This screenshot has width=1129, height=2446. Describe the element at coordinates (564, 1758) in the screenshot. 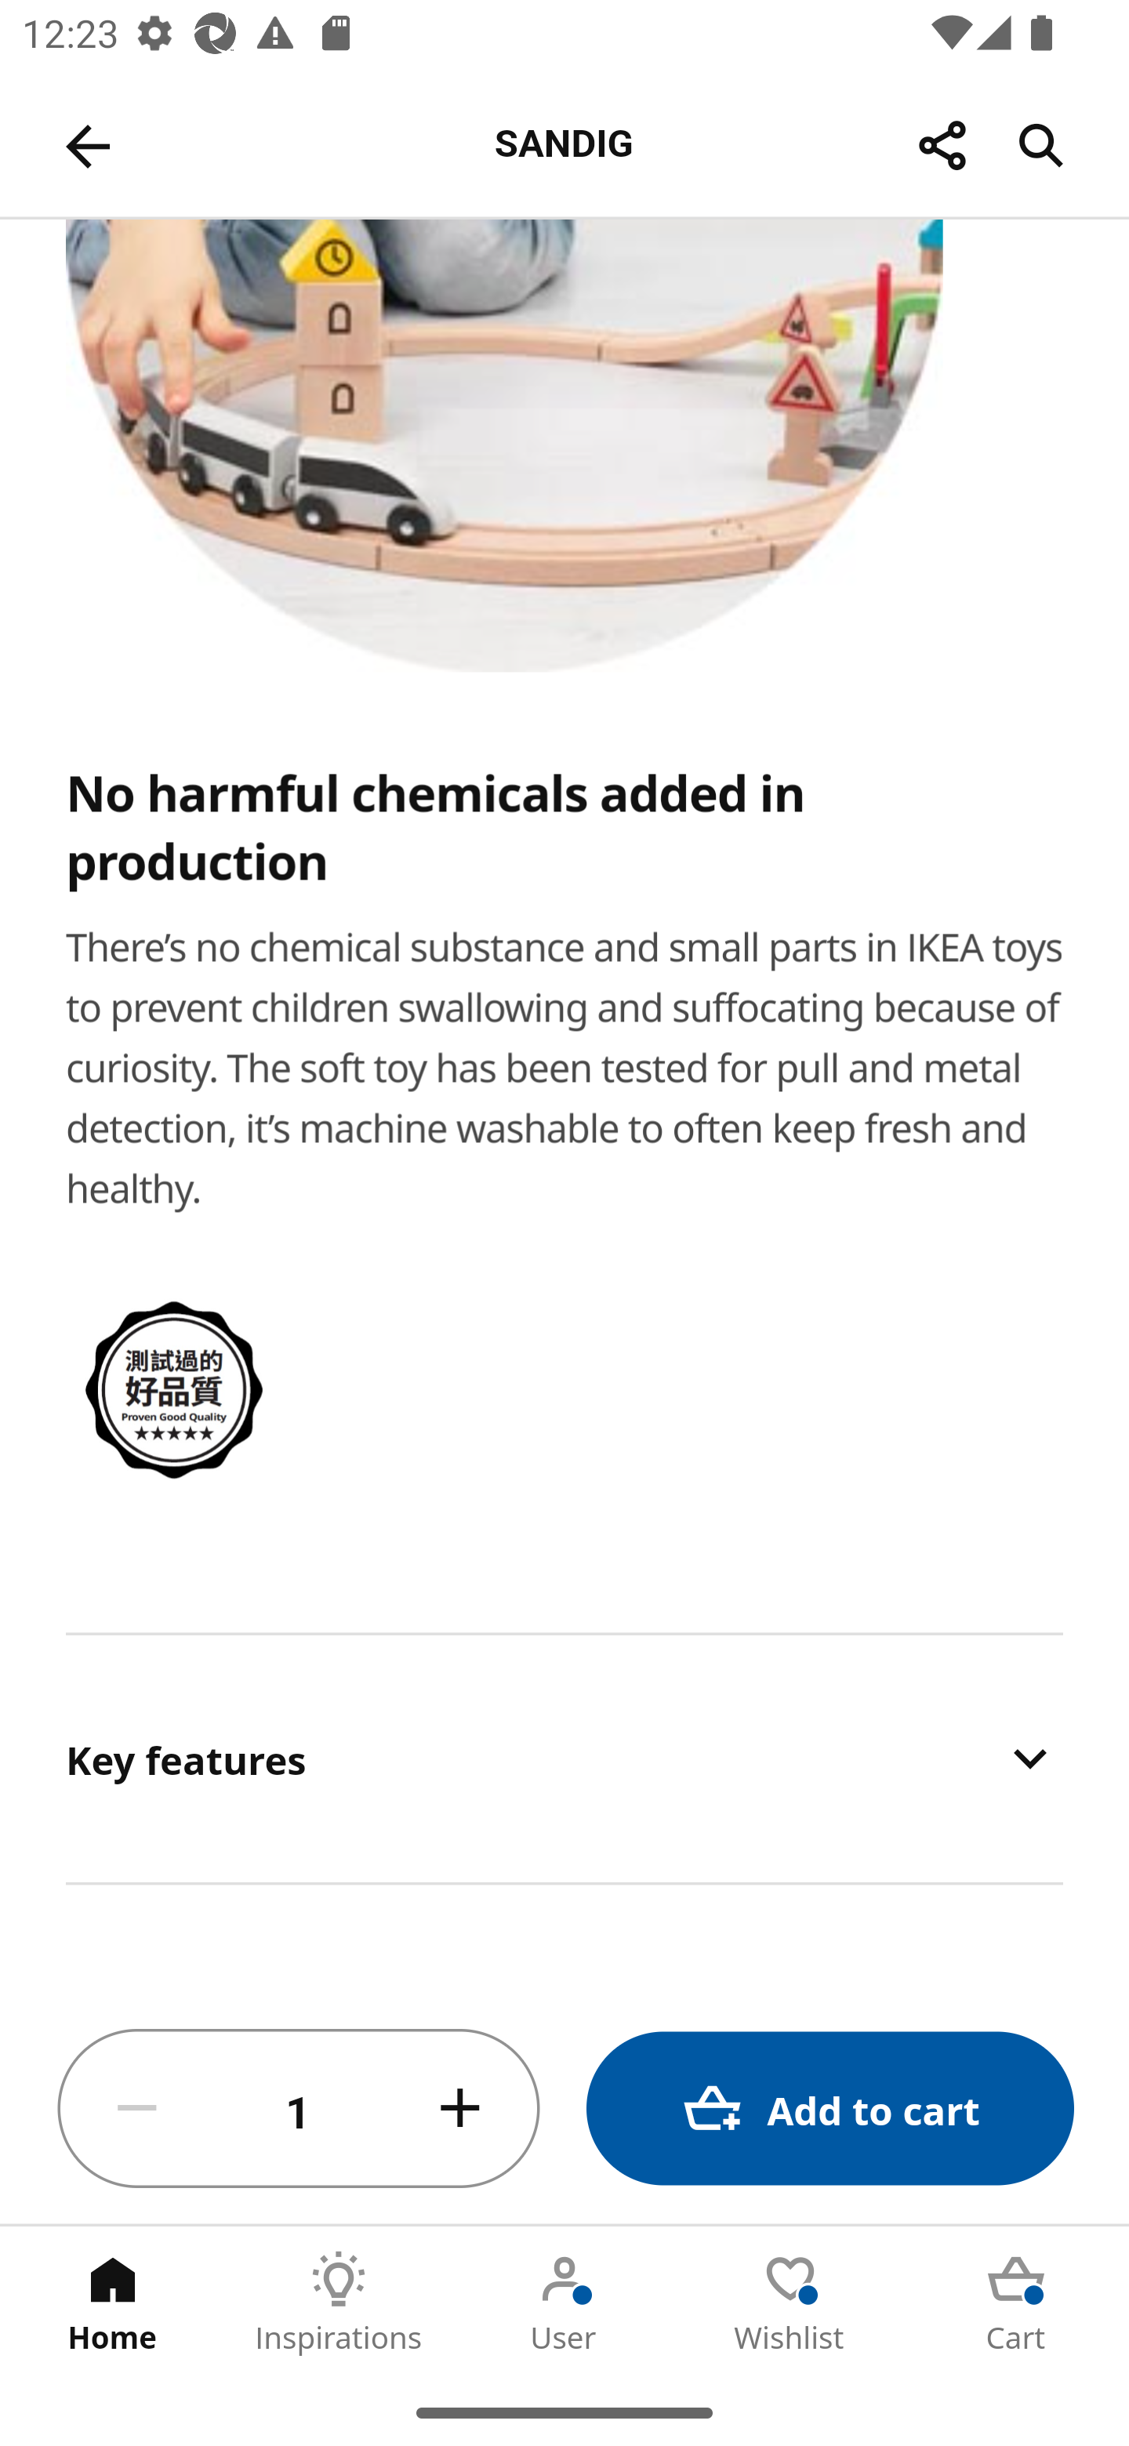

I see `Key features` at that location.